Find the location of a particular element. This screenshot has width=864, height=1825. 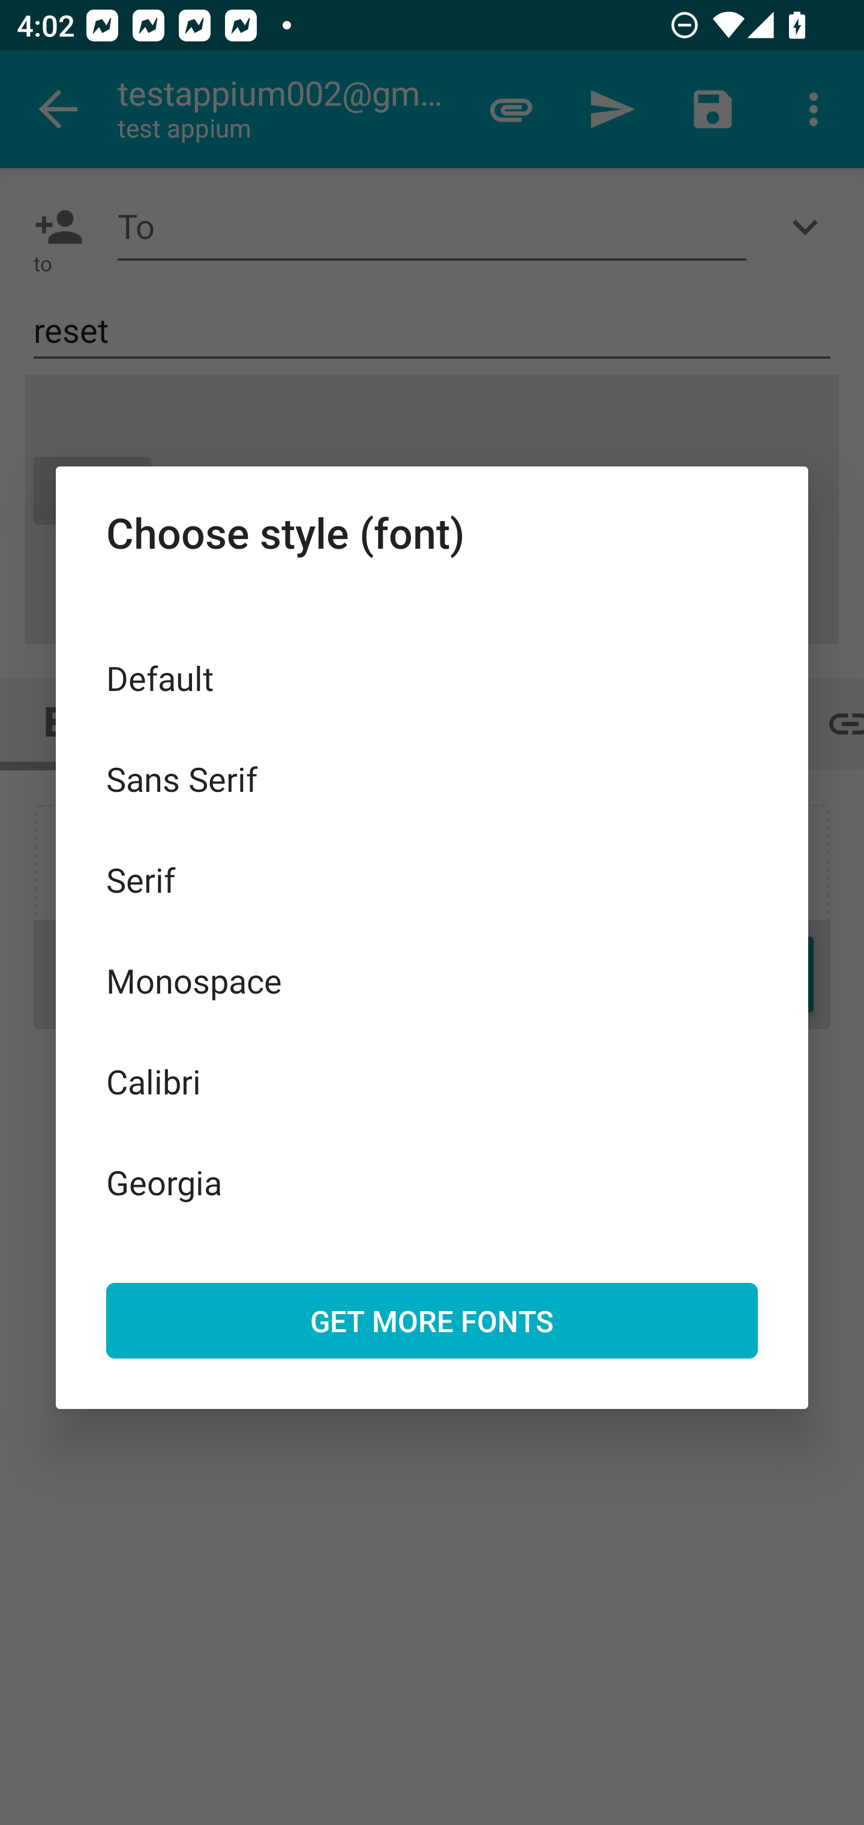

Georgia is located at coordinates (432, 1181).